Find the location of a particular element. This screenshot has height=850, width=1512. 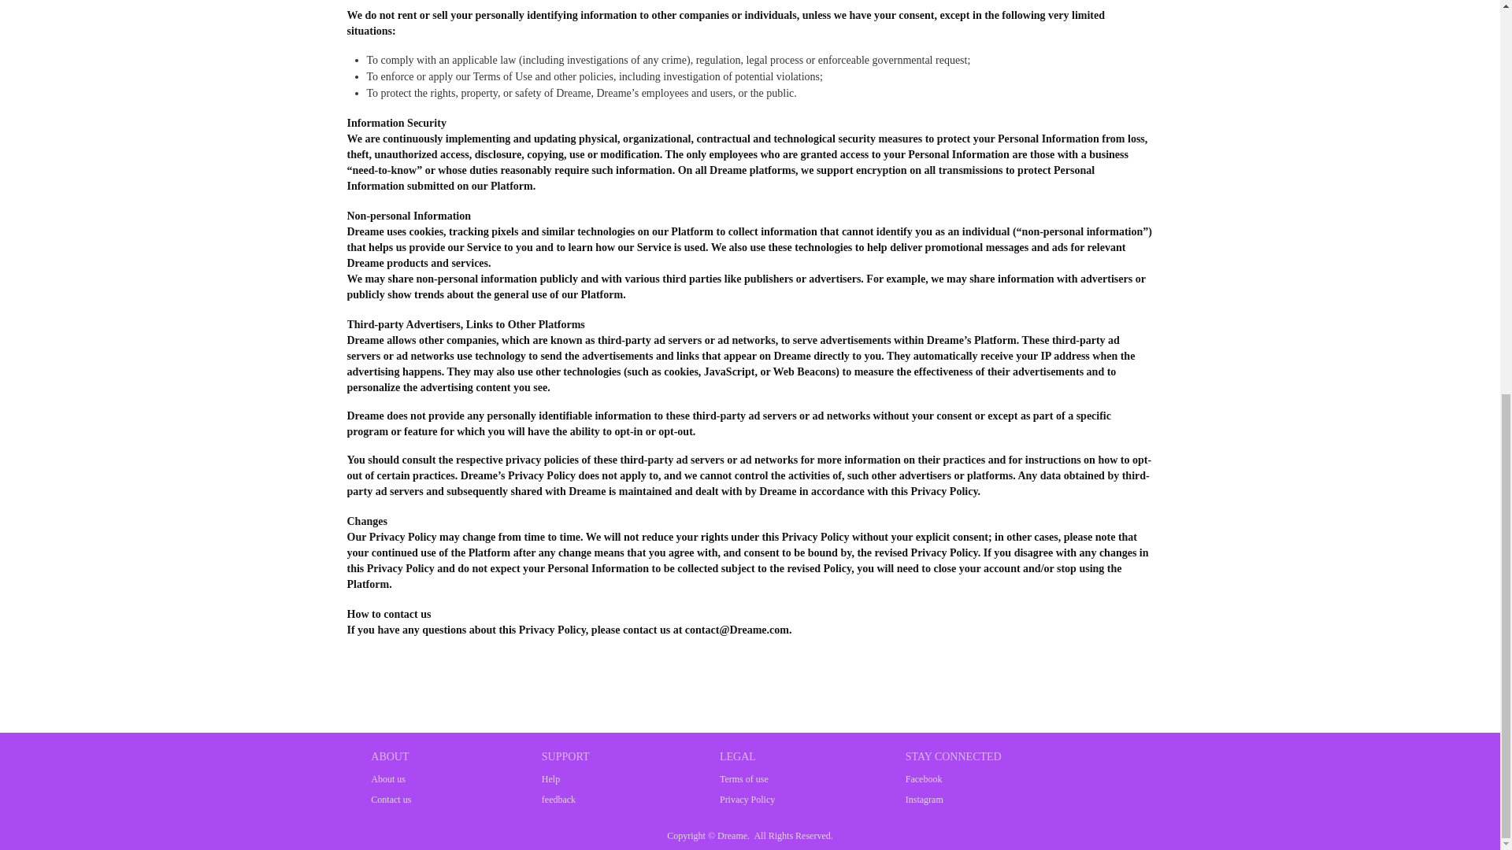

Instagram is located at coordinates (953, 799).